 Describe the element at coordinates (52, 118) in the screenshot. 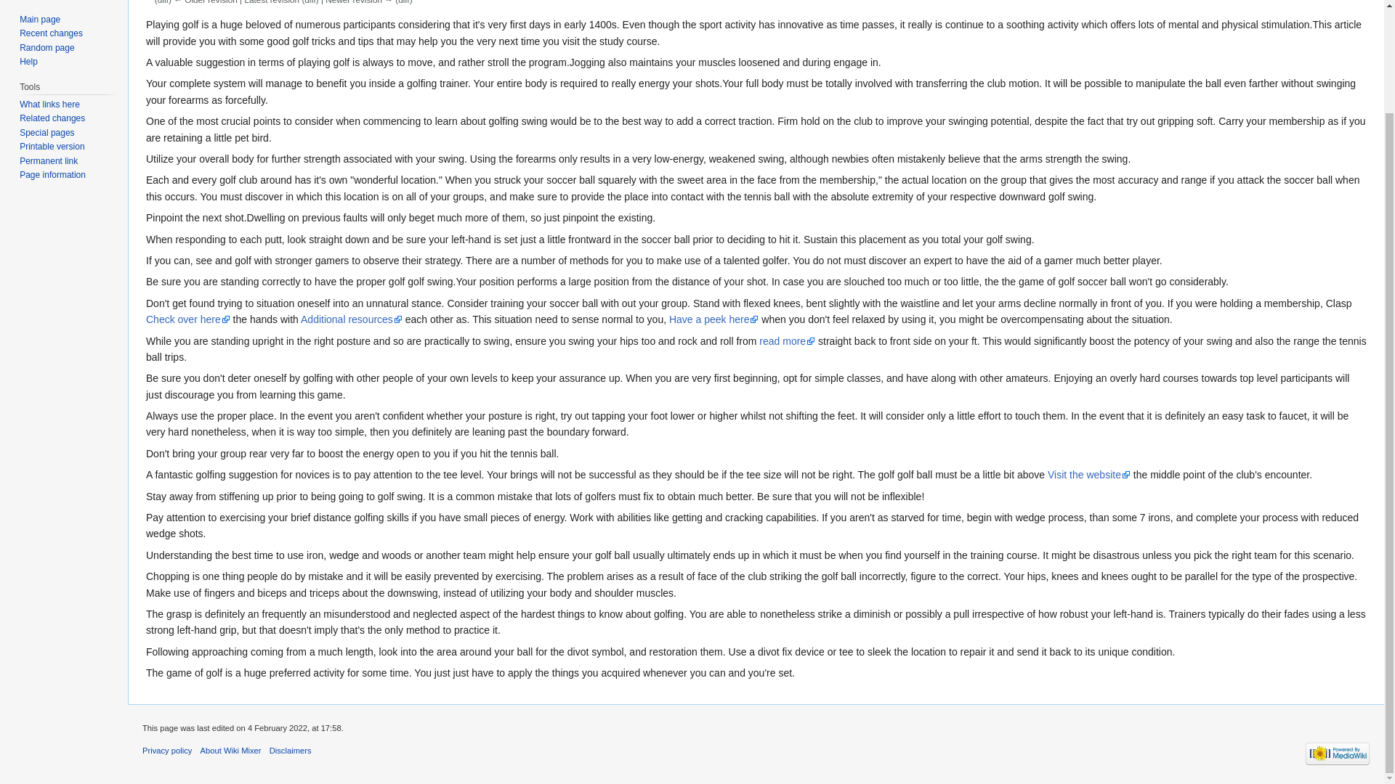

I see `Related changes` at that location.